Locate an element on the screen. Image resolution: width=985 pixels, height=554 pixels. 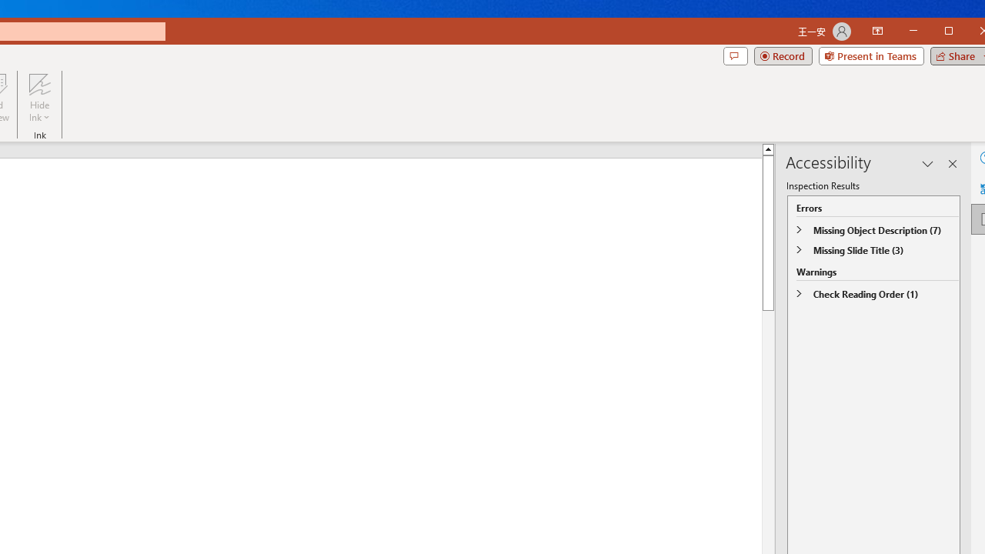
Hide Ink is located at coordinates (39, 84).